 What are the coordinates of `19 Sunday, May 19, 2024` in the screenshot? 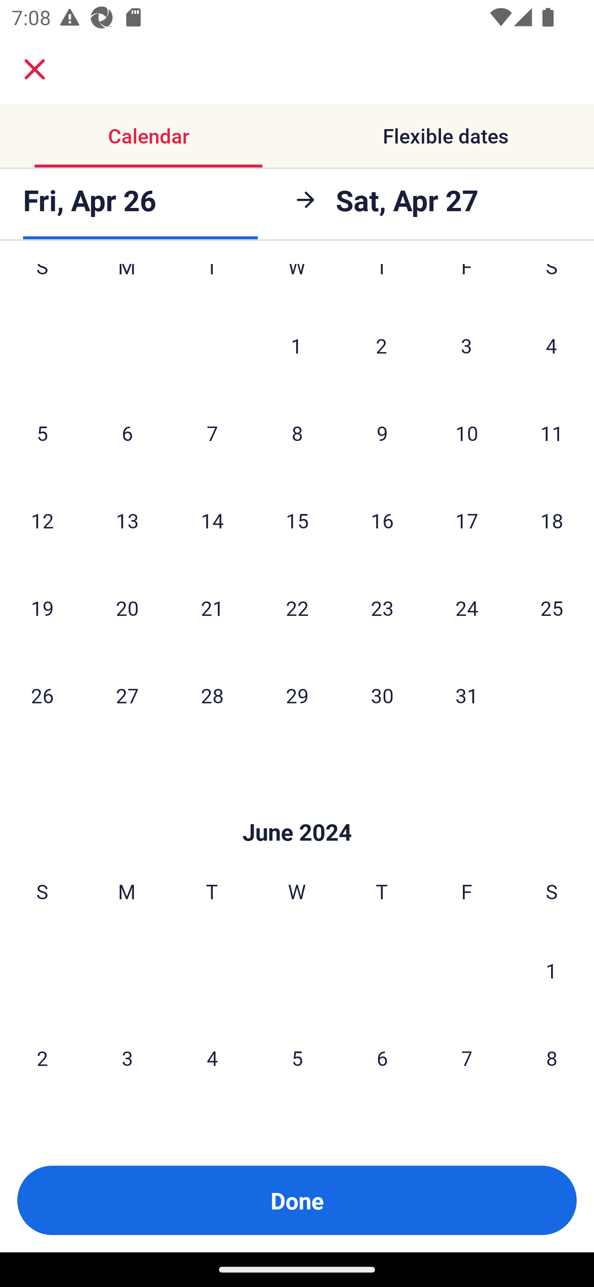 It's located at (42, 607).